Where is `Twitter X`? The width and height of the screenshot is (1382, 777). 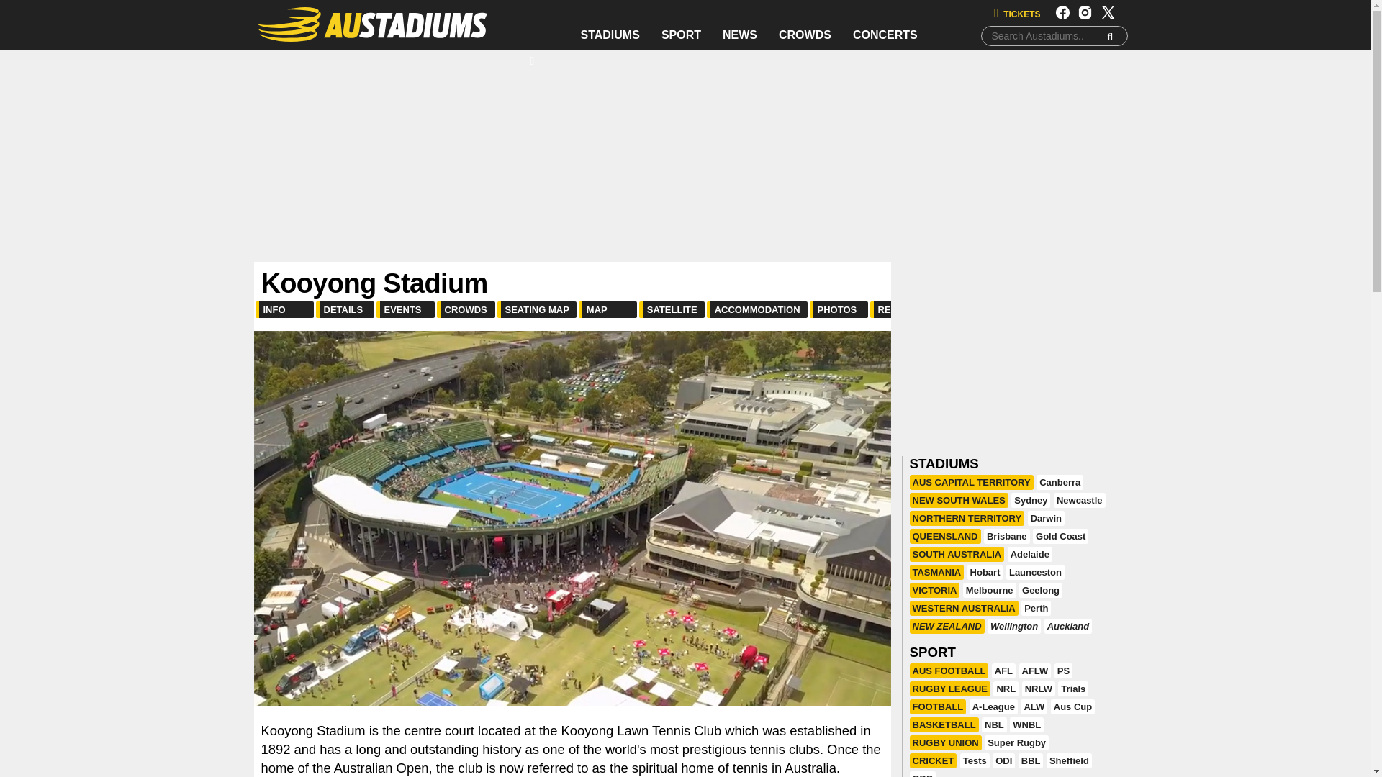 Twitter X is located at coordinates (1108, 17).